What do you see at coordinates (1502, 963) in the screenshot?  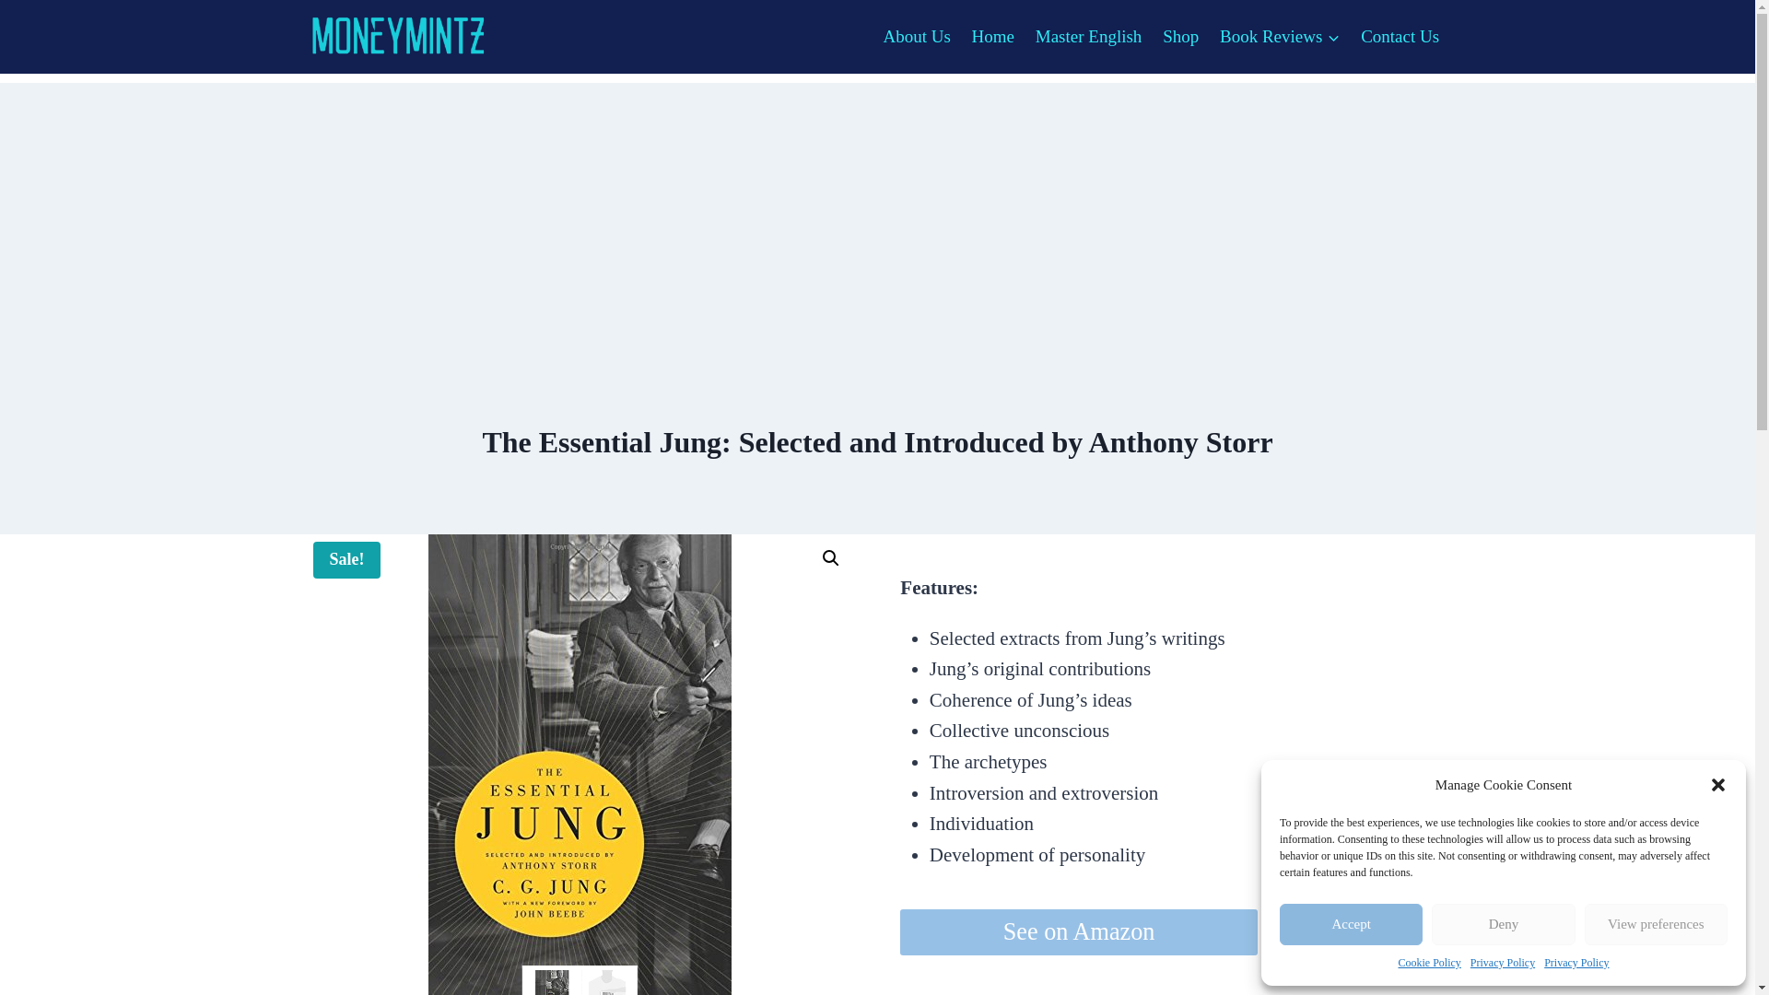 I see `Privacy Policy` at bounding box center [1502, 963].